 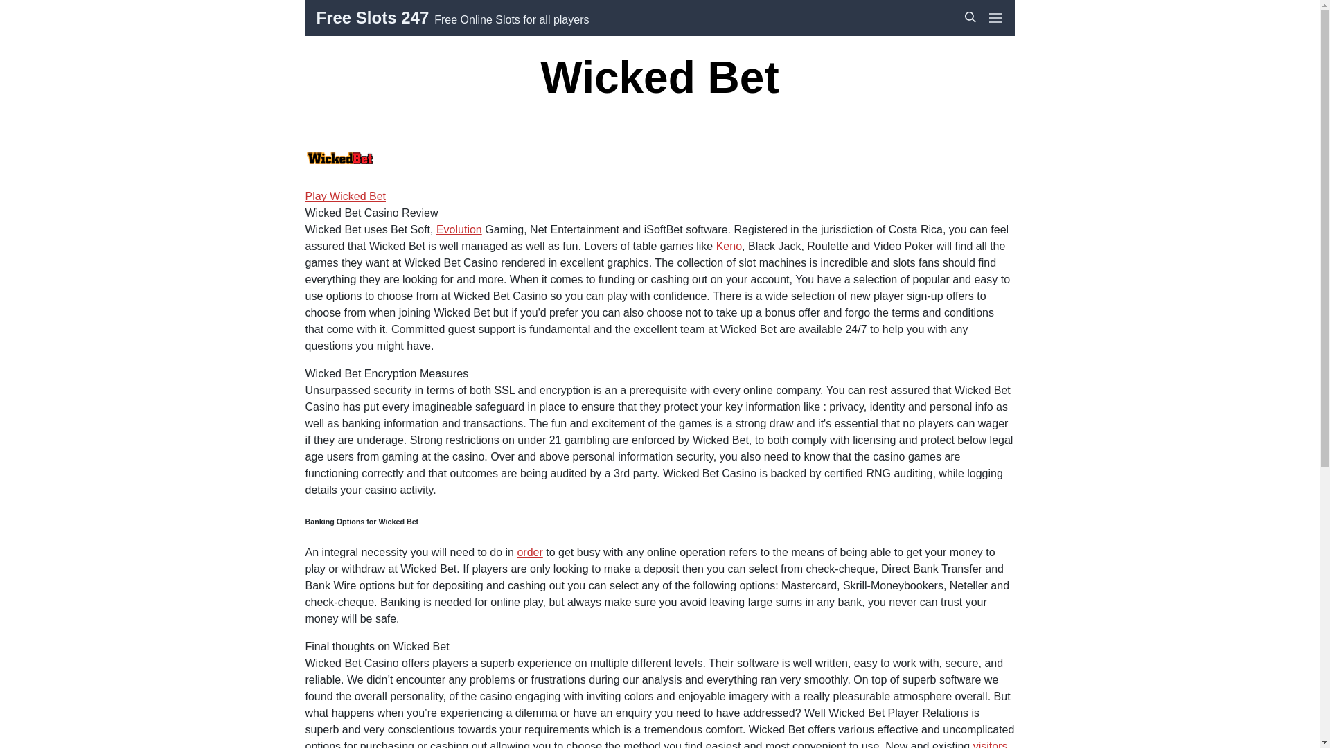 What do you see at coordinates (345, 196) in the screenshot?
I see `Play Wicked Bet` at bounding box center [345, 196].